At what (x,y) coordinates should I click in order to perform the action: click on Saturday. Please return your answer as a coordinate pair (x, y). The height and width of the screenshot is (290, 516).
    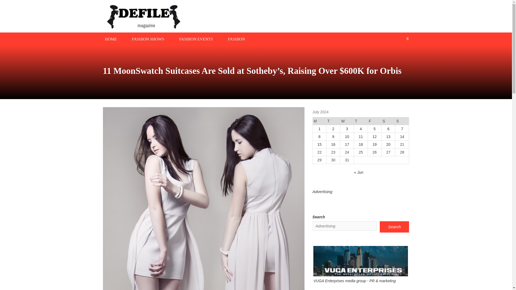
    Looking at the image, I should click on (388, 121).